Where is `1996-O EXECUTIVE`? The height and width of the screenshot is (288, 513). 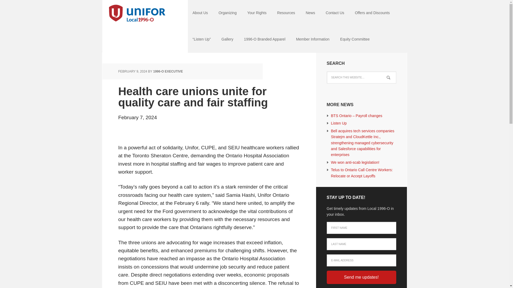 1996-O EXECUTIVE is located at coordinates (168, 71).